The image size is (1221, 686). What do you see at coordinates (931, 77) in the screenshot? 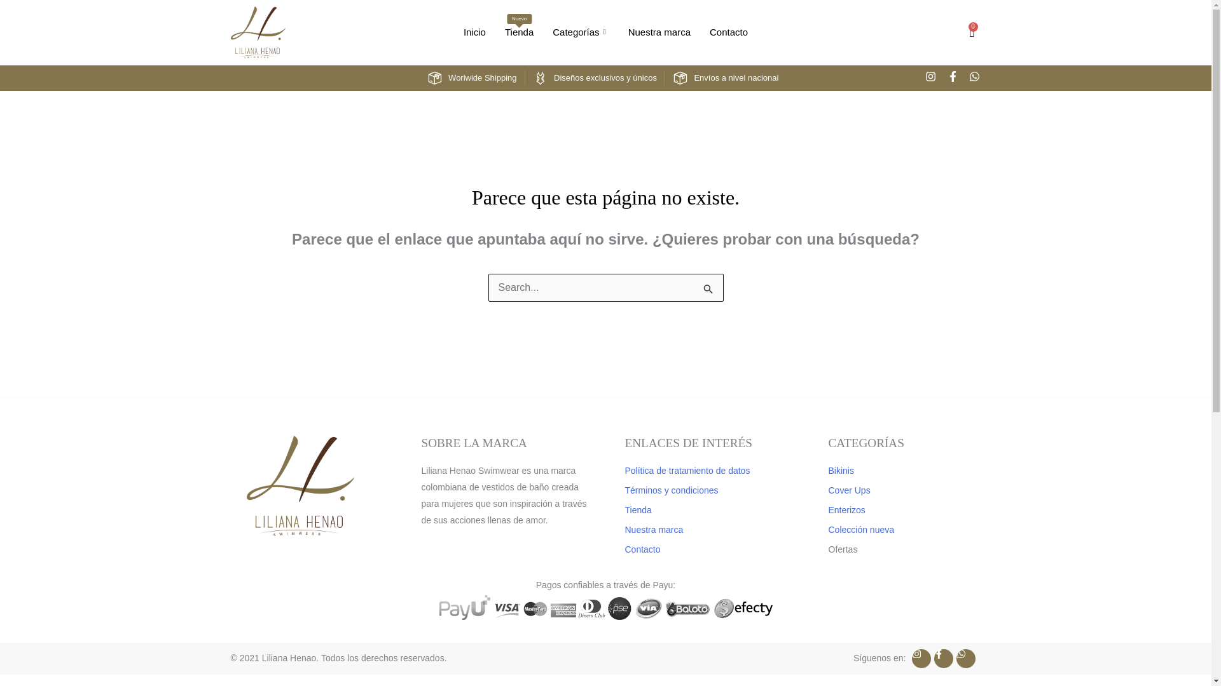
I see `Instagram` at bounding box center [931, 77].